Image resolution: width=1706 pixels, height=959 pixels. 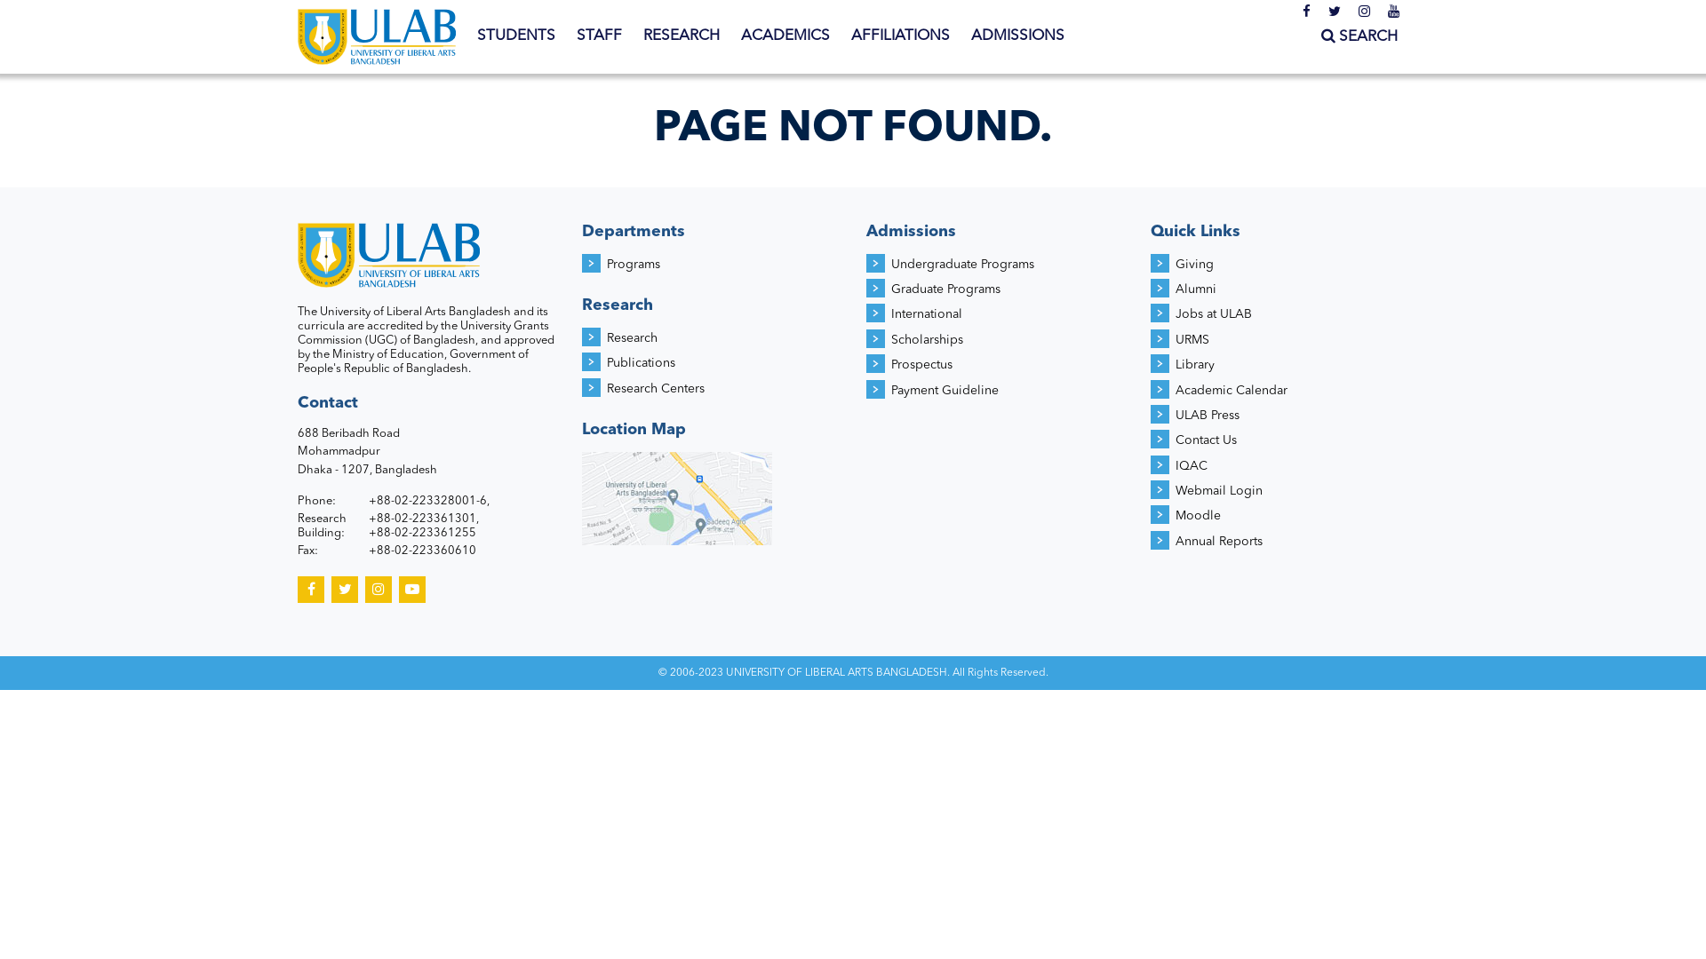 What do you see at coordinates (785, 36) in the screenshot?
I see `ACADEMICS` at bounding box center [785, 36].